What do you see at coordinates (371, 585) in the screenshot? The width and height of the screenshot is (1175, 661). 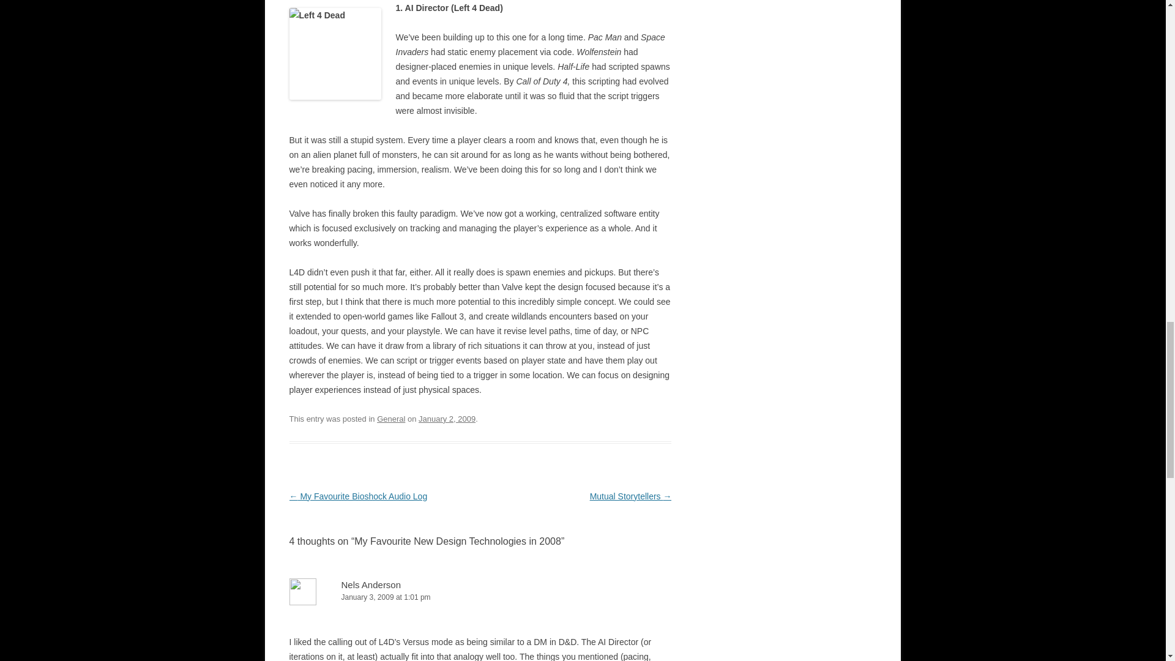 I see `Nels Anderson` at bounding box center [371, 585].